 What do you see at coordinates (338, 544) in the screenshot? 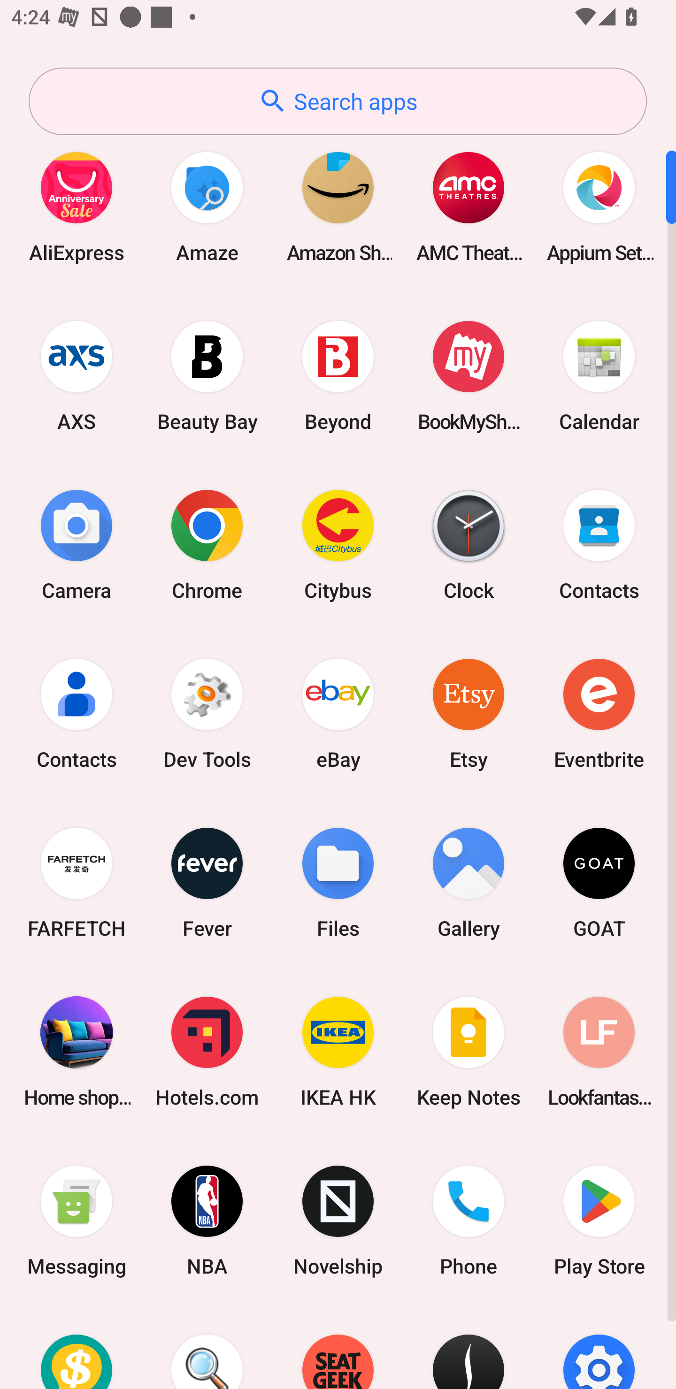
I see `Citybus` at bounding box center [338, 544].